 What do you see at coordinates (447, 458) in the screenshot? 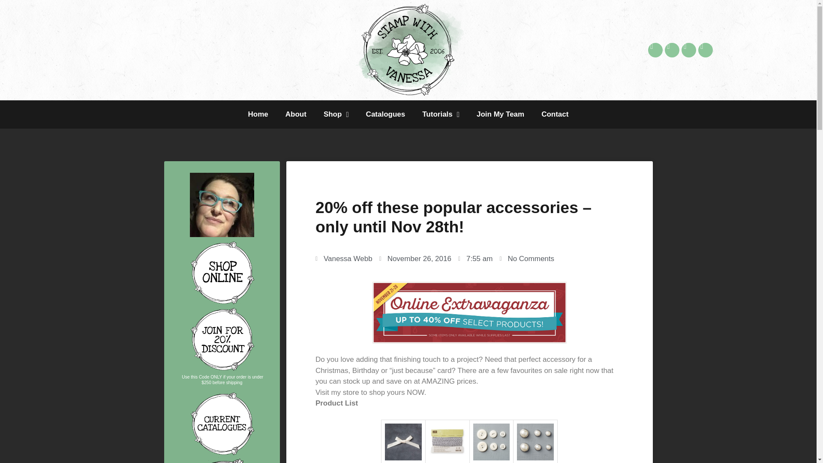
I see `Basic Black Baker's Twine` at bounding box center [447, 458].